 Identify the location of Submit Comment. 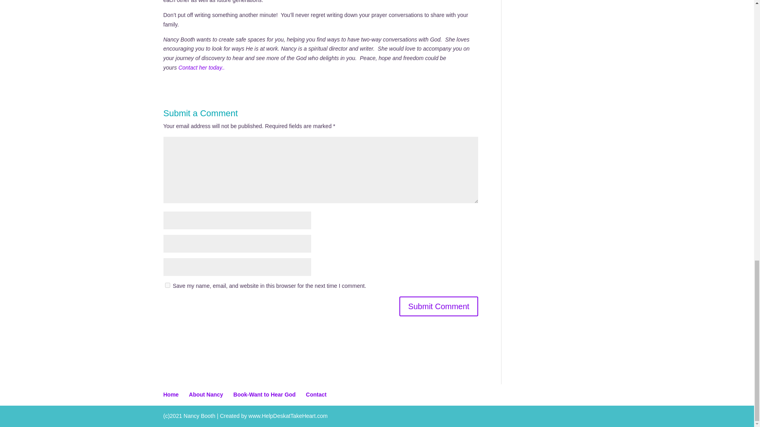
(439, 306).